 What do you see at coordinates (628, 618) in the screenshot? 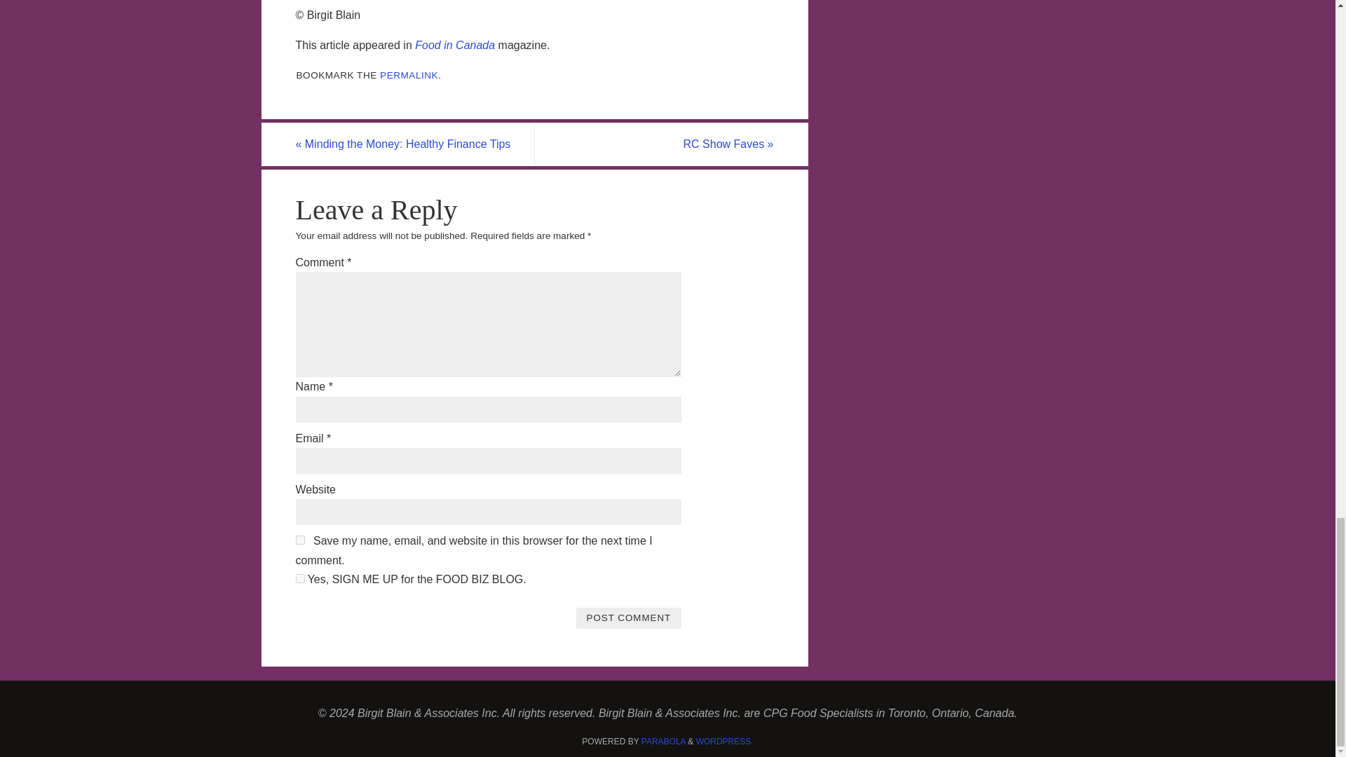
I see `Post Comment` at bounding box center [628, 618].